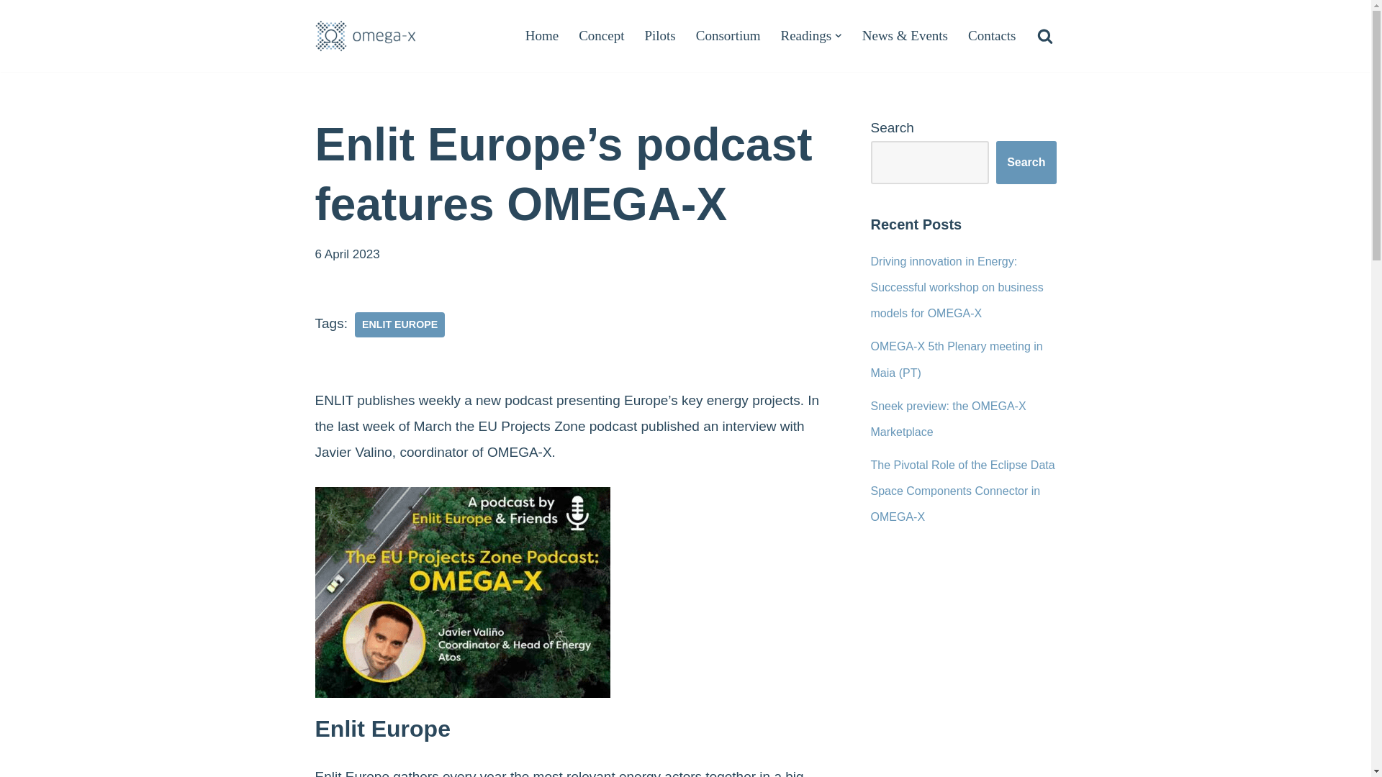 This screenshot has width=1382, height=777. I want to click on Pilots, so click(659, 35).